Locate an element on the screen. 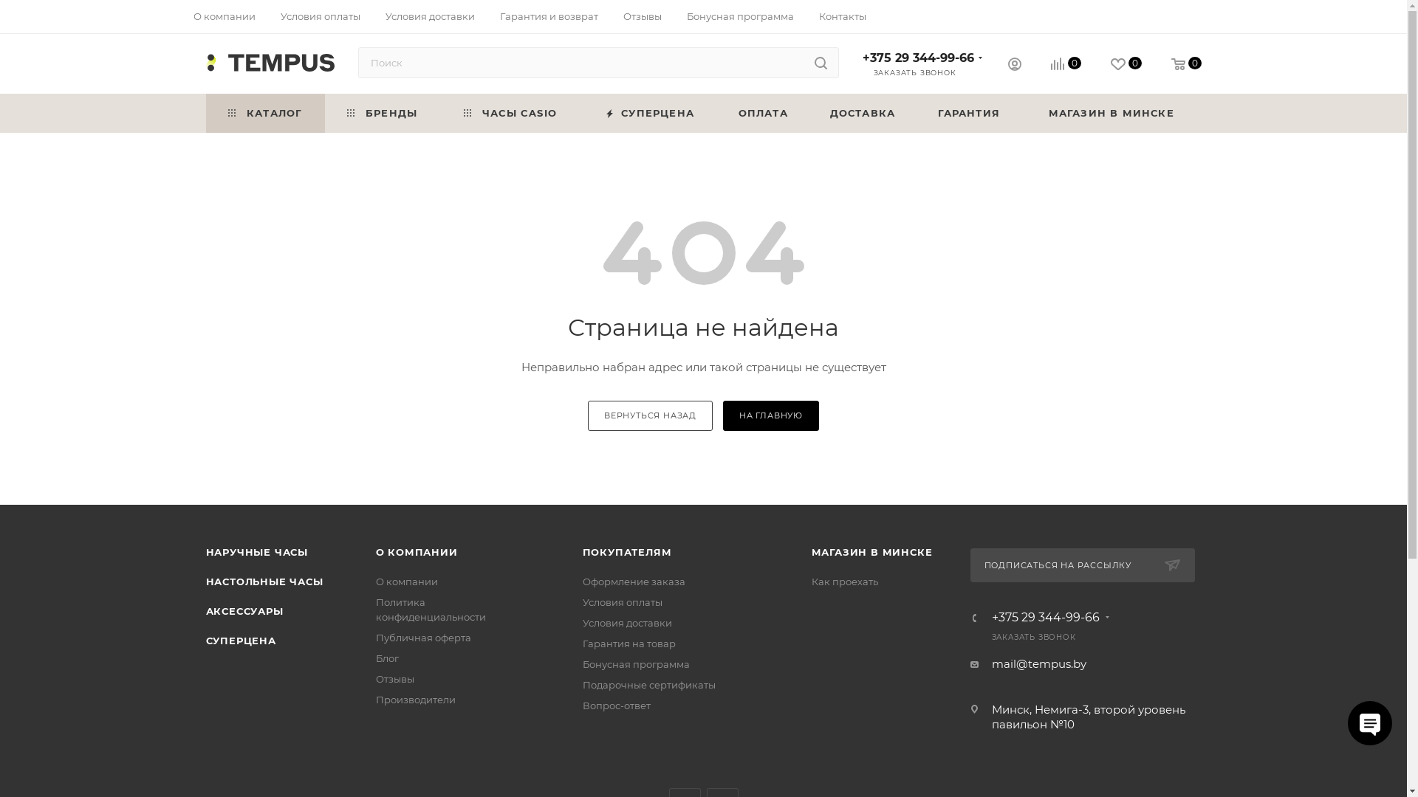 This screenshot has height=797, width=1418. +375 29 344-99-66 is located at coordinates (1045, 618).